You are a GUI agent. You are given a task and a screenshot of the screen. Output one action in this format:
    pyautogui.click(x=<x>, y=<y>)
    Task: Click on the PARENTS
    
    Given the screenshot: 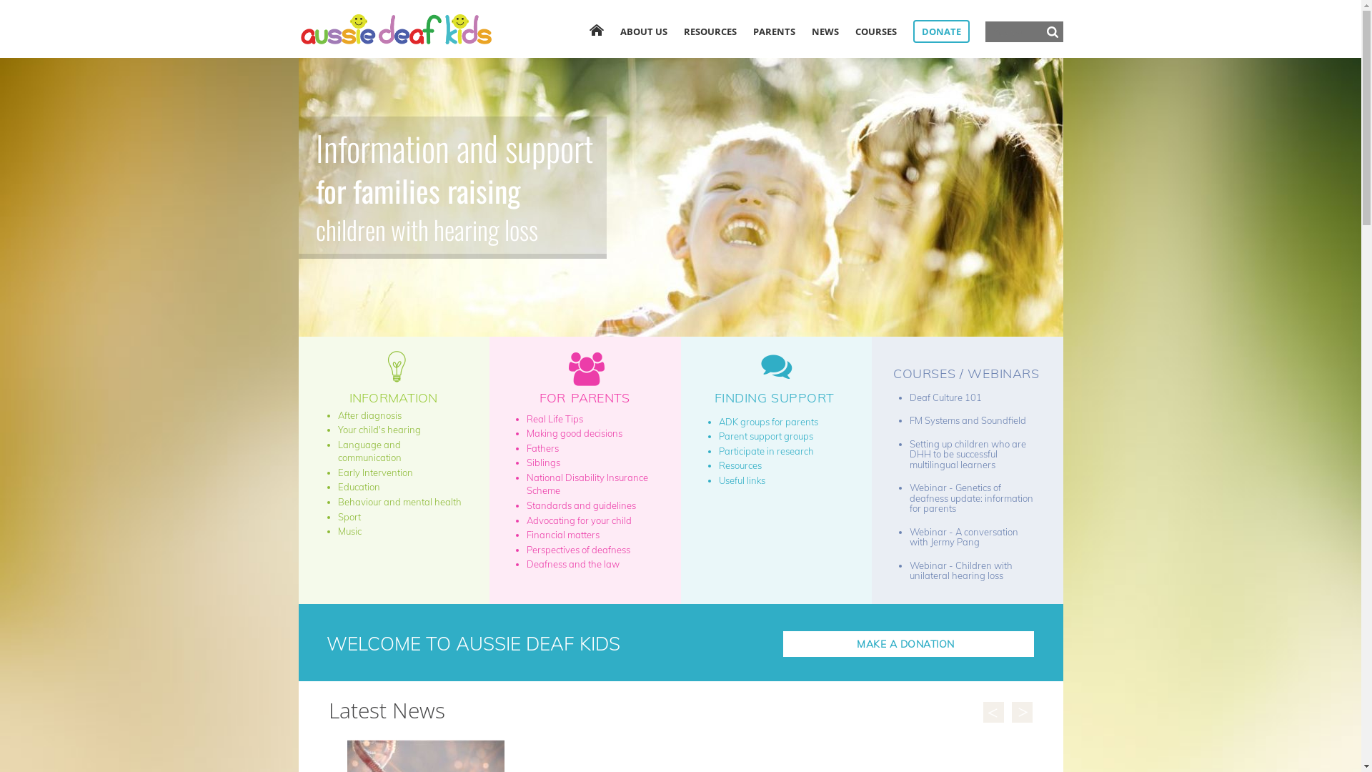 What is the action you would take?
    pyautogui.click(x=775, y=31)
    